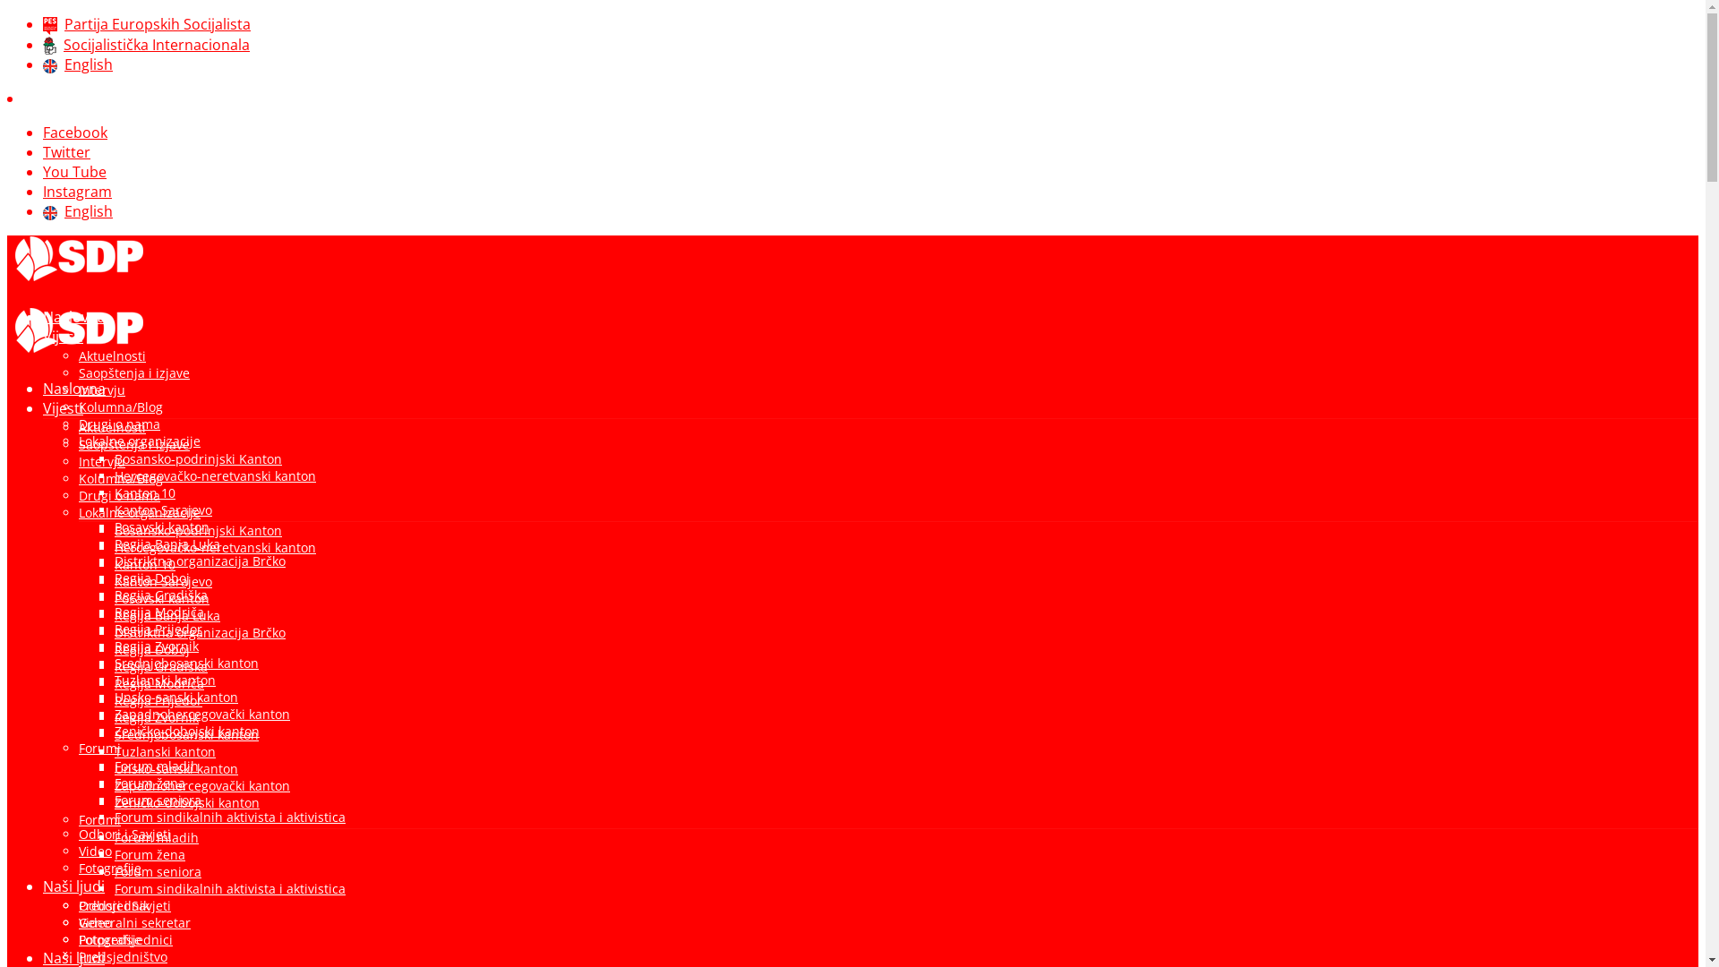 The width and height of the screenshot is (1719, 967). What do you see at coordinates (110, 940) in the screenshot?
I see `Fotografije` at bounding box center [110, 940].